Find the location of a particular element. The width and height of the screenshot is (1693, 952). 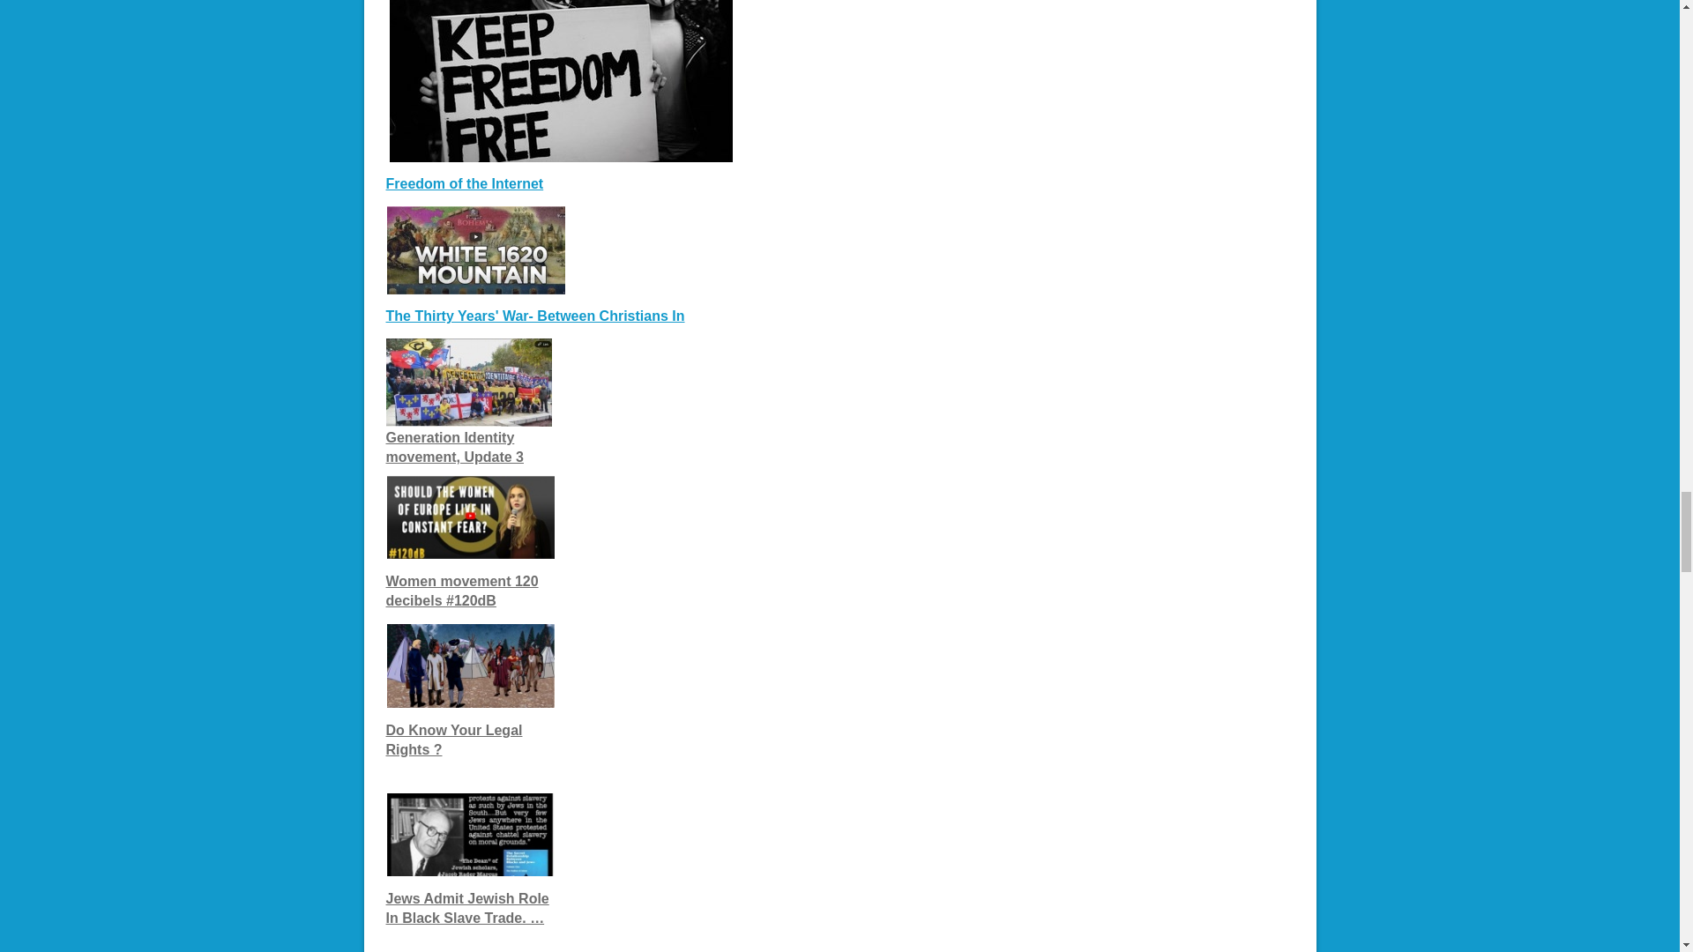

Generation Identity, Update 3 is located at coordinates (454, 448).